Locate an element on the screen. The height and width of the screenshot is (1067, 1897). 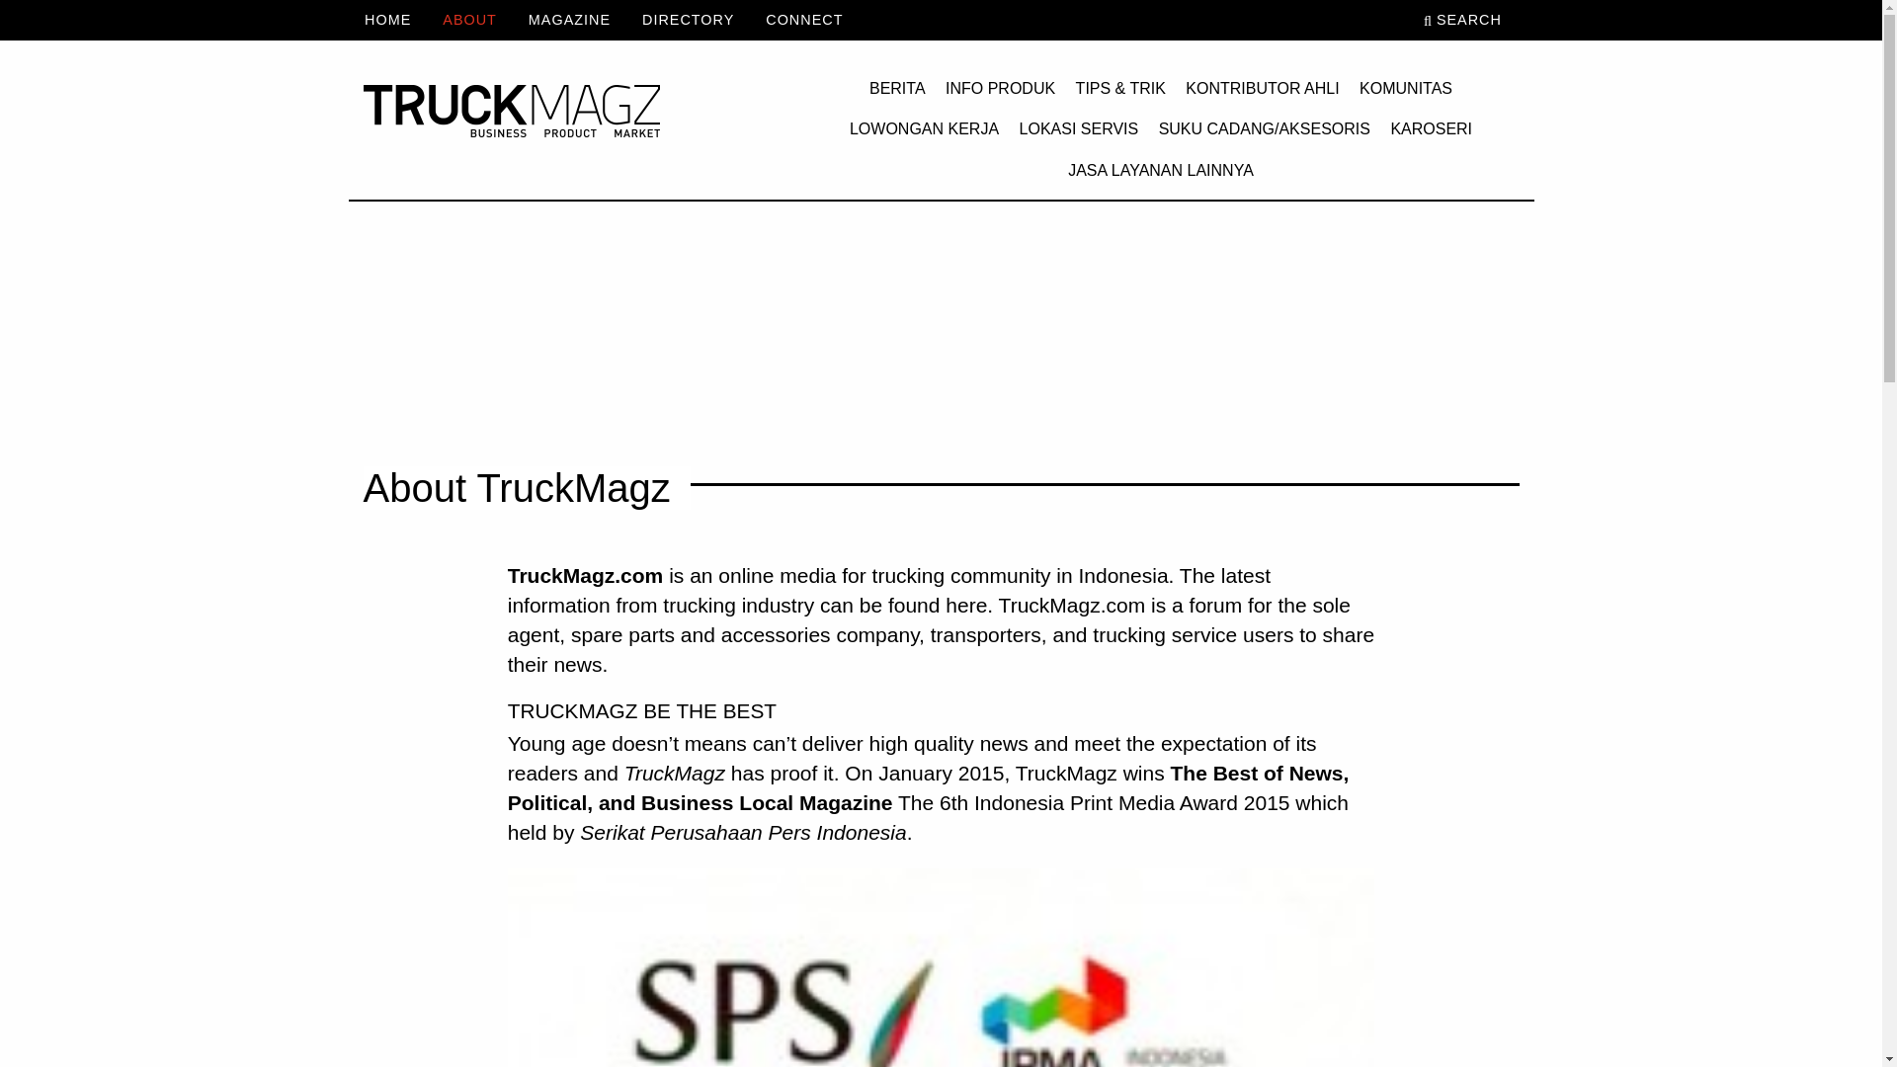
LOKASI SERVIS is located at coordinates (1079, 130).